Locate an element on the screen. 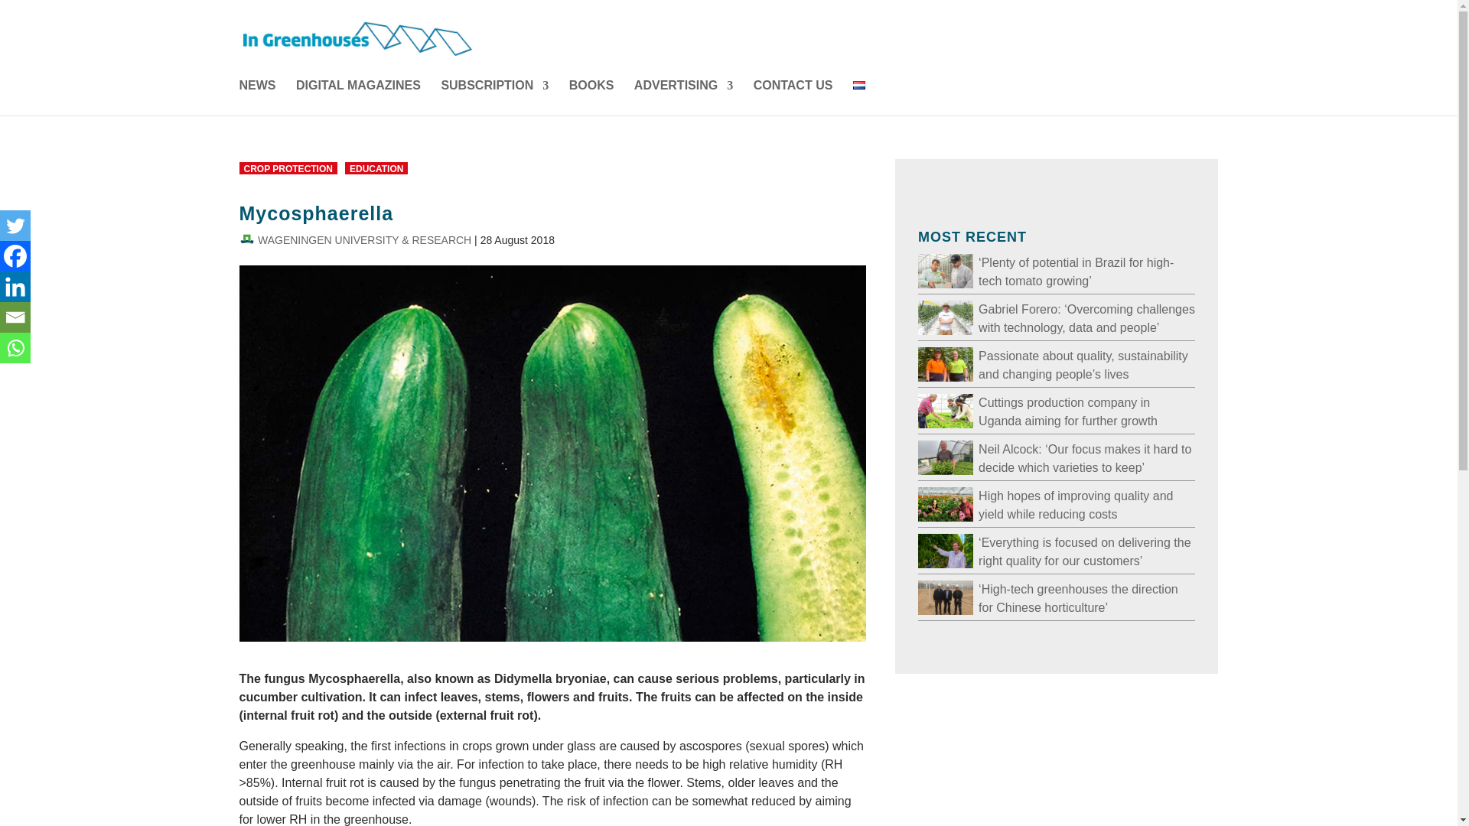 The height and width of the screenshot is (826, 1469). SUBSCRIPTION is located at coordinates (494, 98).